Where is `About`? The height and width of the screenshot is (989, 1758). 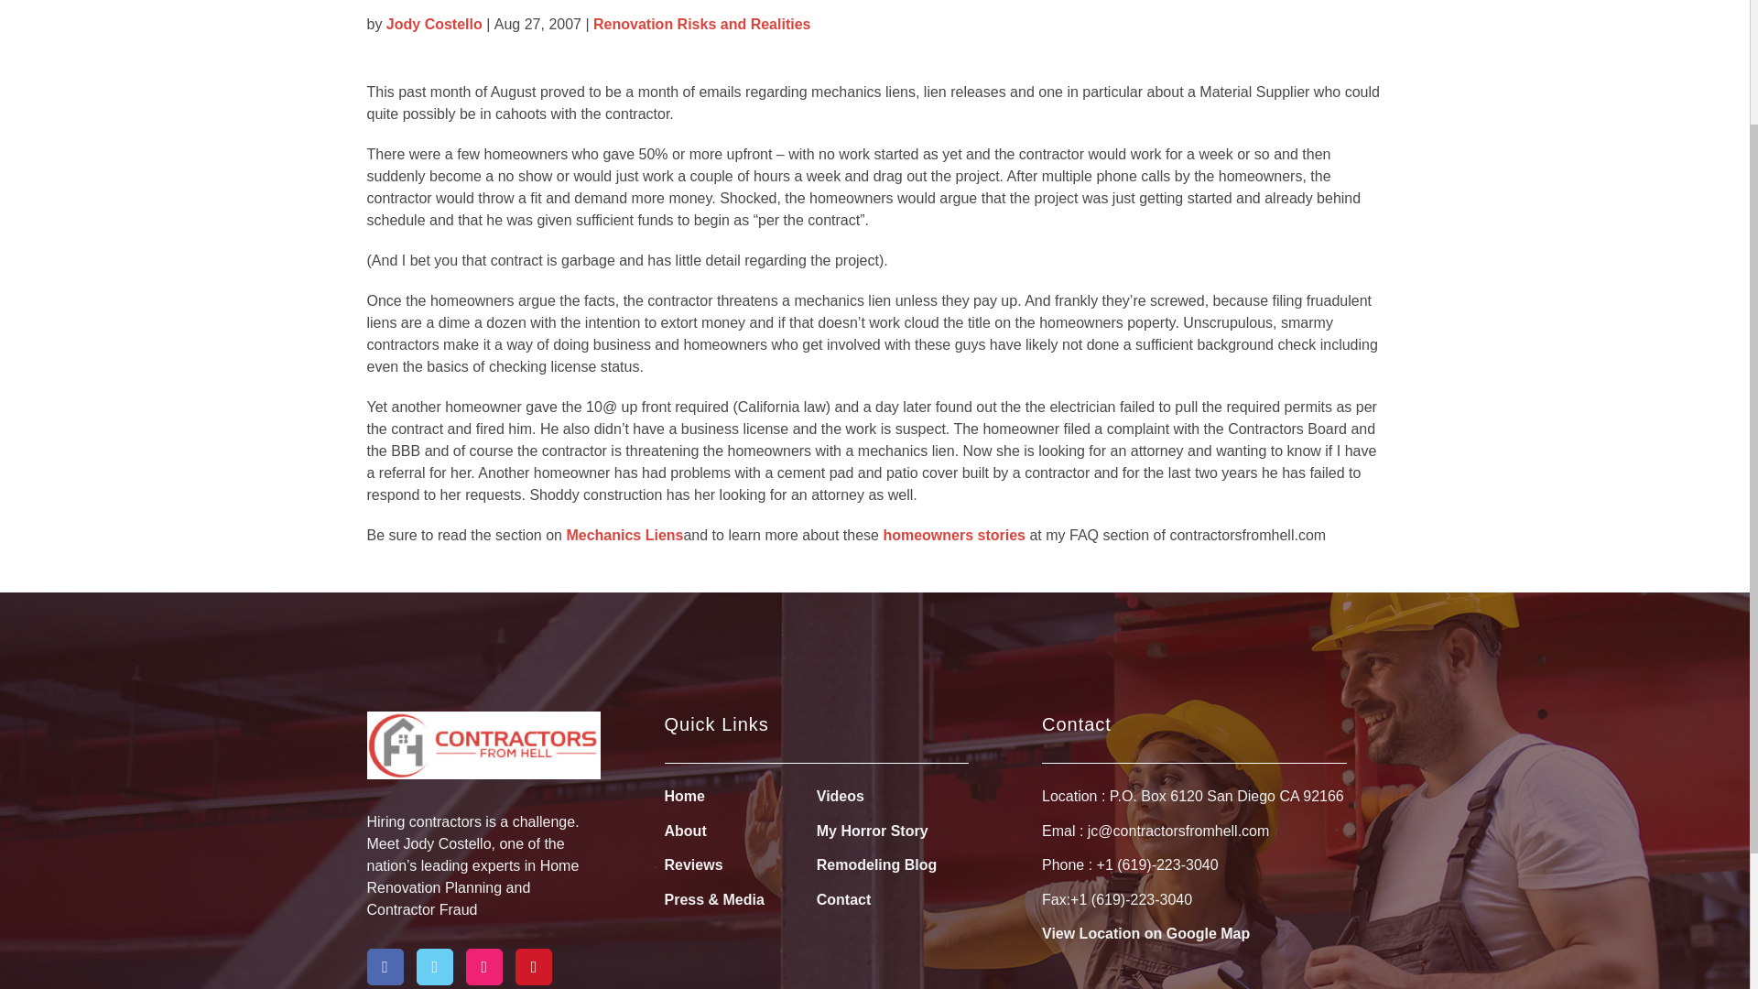 About is located at coordinates (685, 831).